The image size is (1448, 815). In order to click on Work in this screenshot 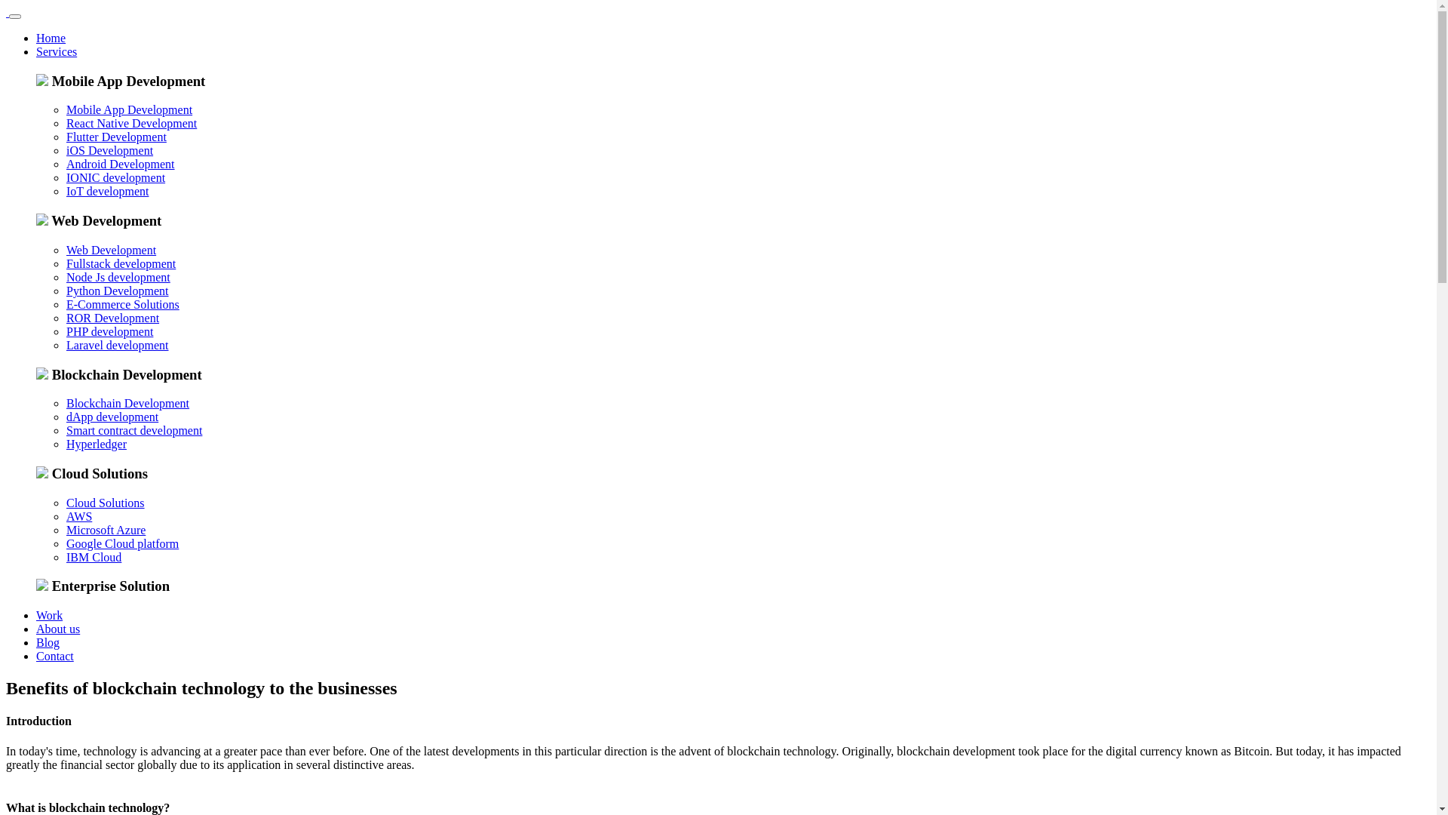, I will do `click(50, 616)`.